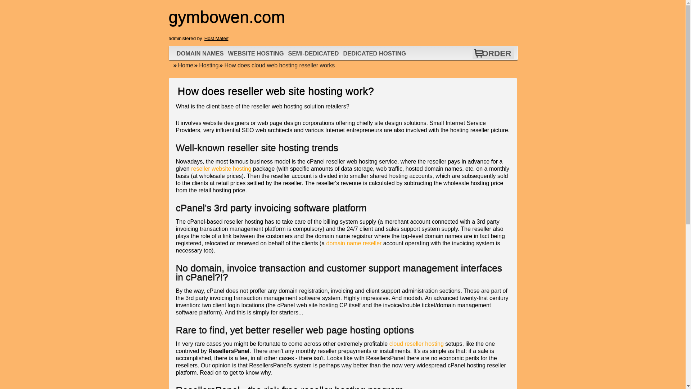 The image size is (691, 389). What do you see at coordinates (200, 53) in the screenshot?
I see `DOMAIN NAMES` at bounding box center [200, 53].